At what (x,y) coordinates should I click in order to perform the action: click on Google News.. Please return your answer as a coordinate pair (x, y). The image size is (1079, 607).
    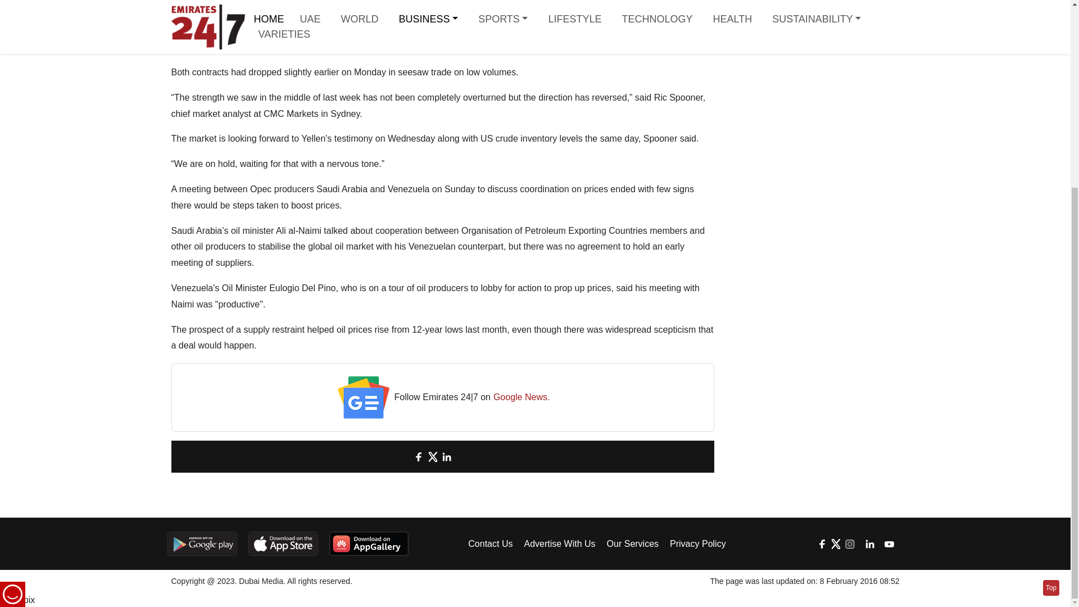
    Looking at the image, I should click on (522, 398).